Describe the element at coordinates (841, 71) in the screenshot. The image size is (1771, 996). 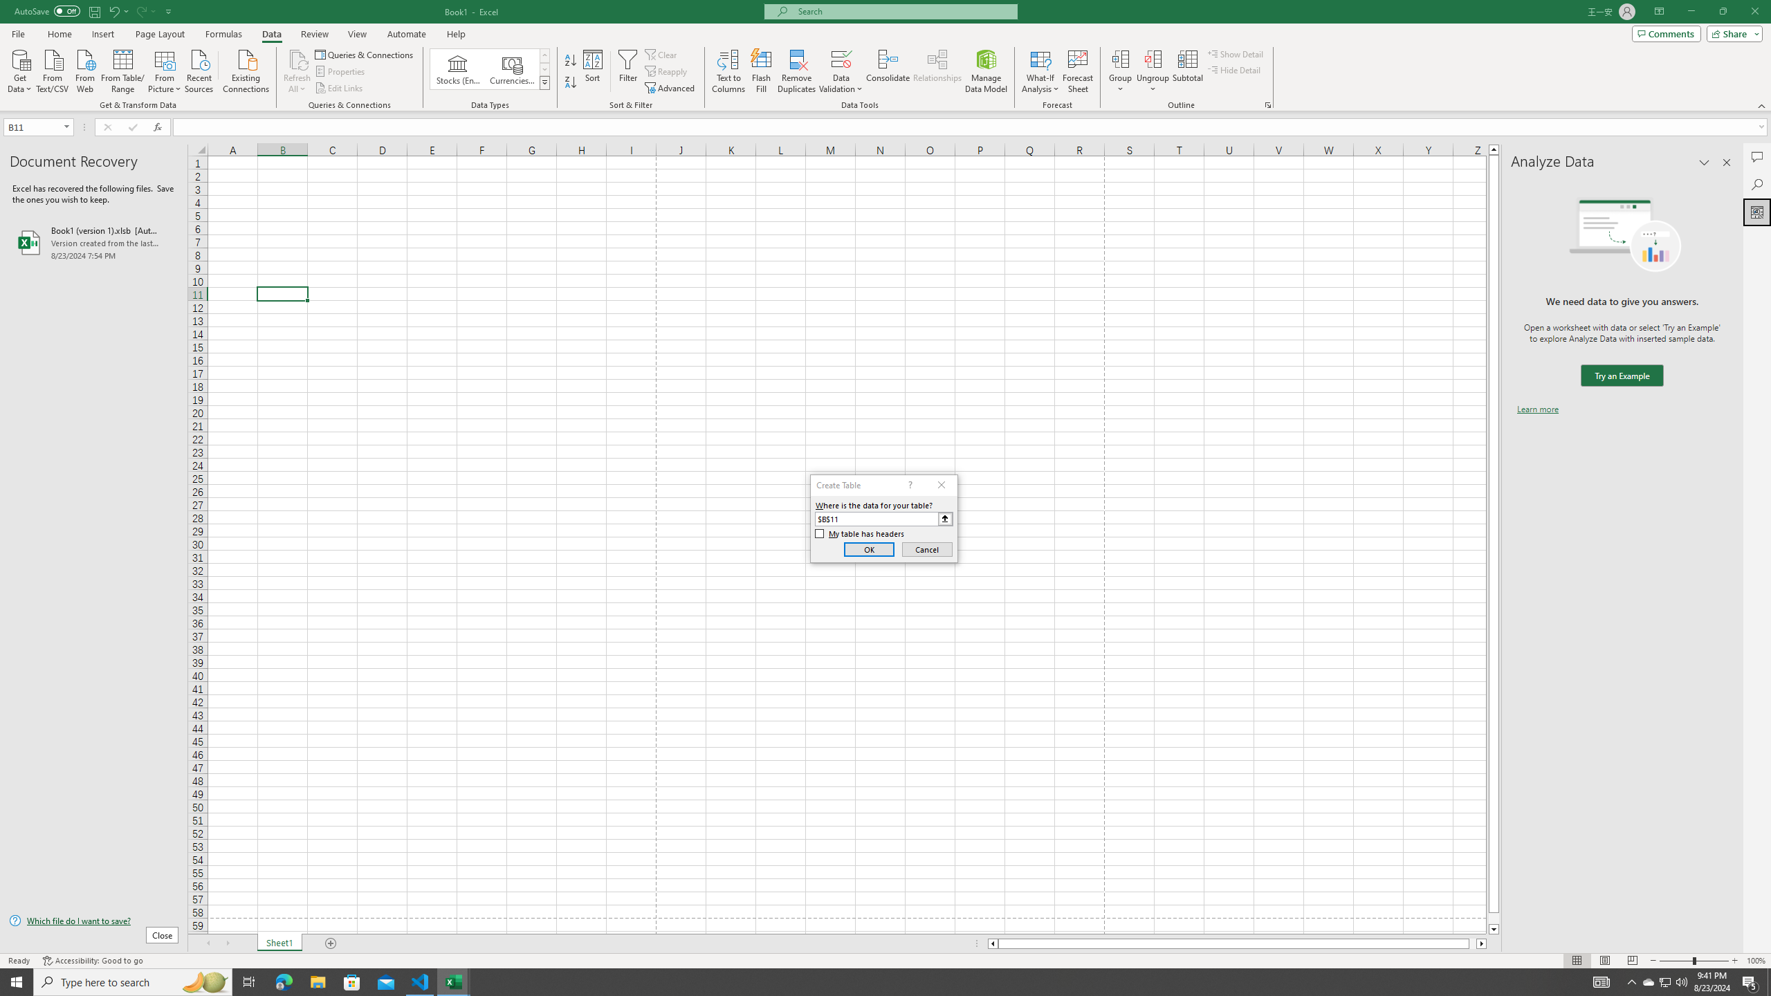
I see `Data Validation...` at that location.